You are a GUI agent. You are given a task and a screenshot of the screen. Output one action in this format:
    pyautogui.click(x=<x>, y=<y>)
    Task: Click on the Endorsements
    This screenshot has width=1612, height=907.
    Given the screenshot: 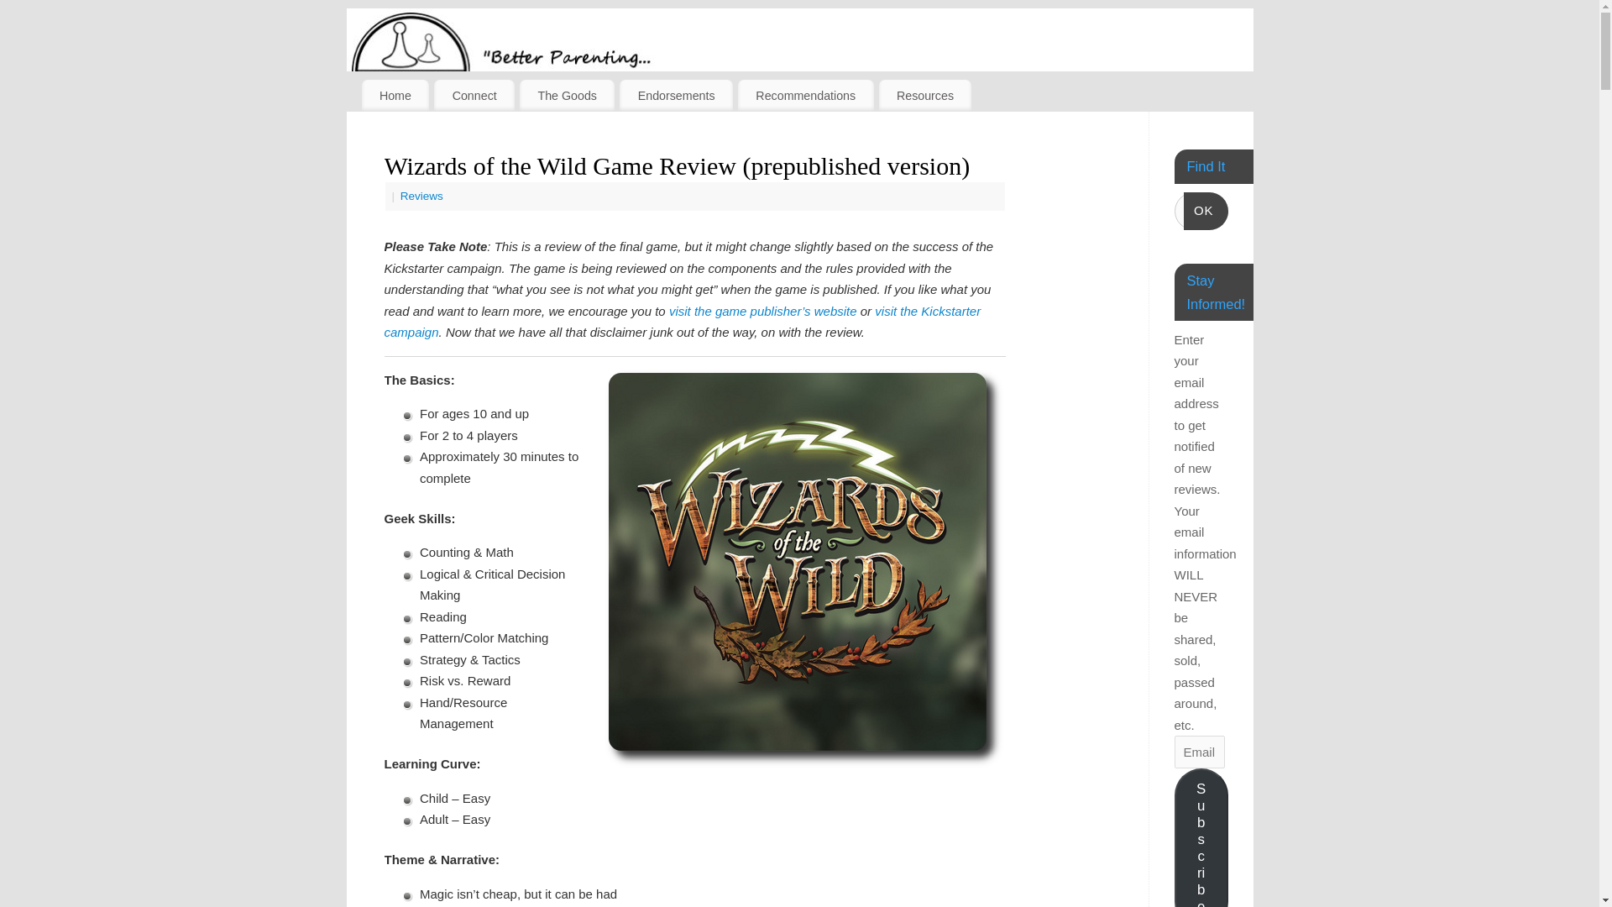 What is the action you would take?
    pyautogui.click(x=676, y=96)
    